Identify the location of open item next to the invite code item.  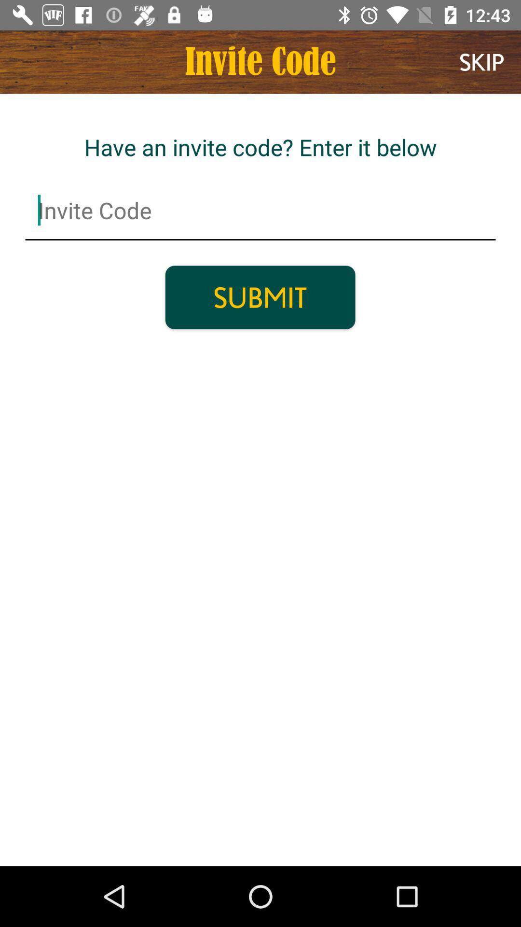
(481, 62).